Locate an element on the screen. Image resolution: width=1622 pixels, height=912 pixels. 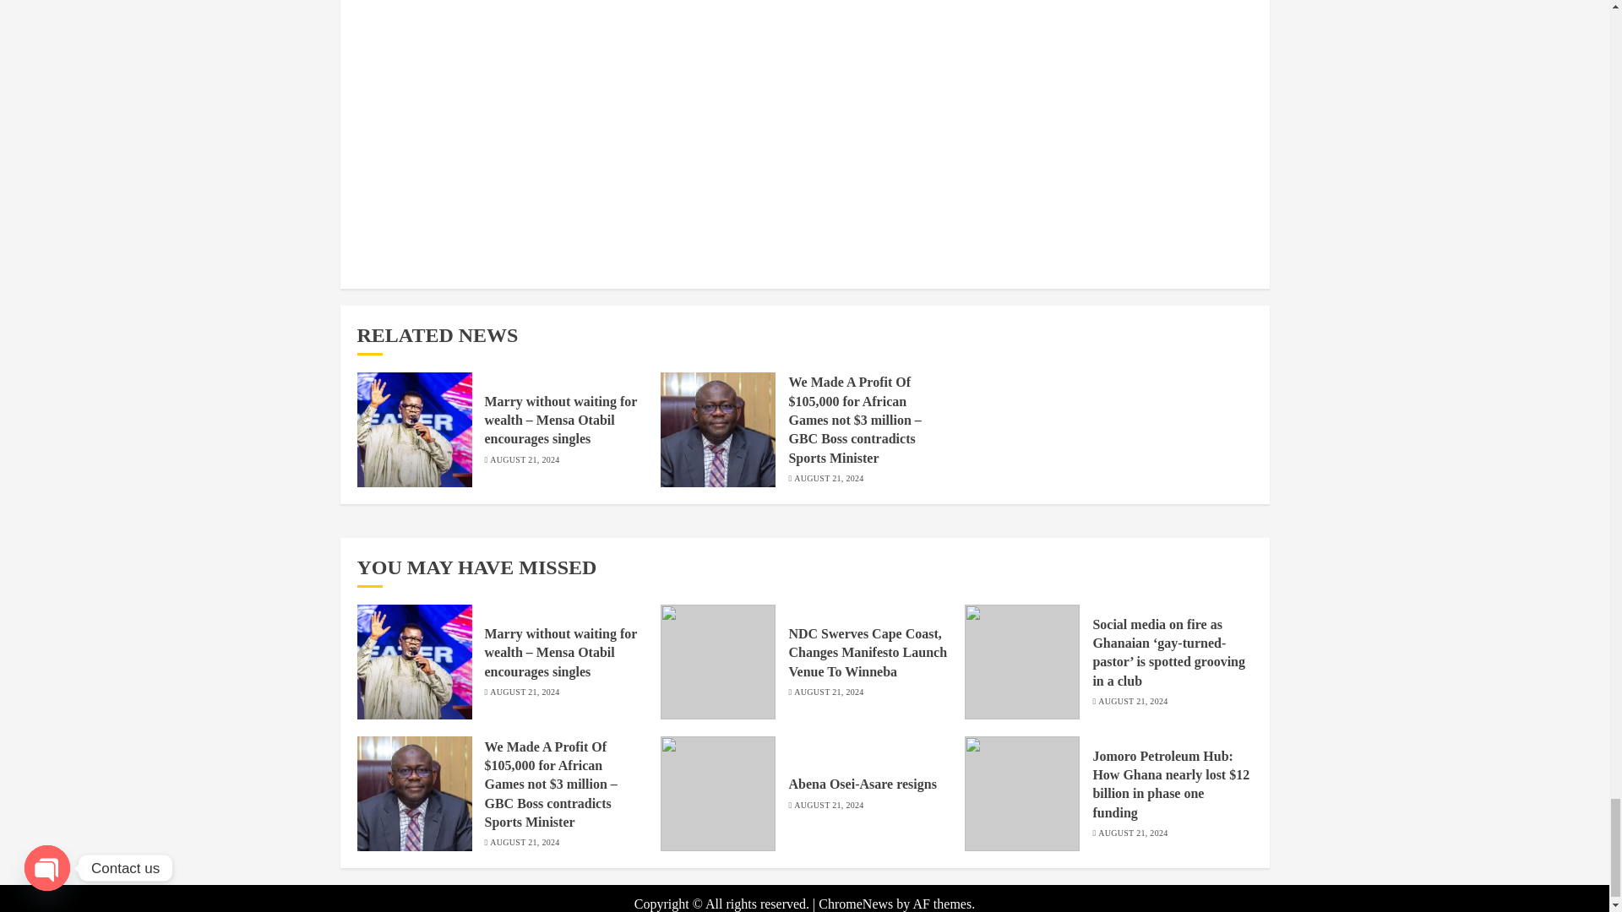
AUGUST 21, 2024 is located at coordinates (524, 459).